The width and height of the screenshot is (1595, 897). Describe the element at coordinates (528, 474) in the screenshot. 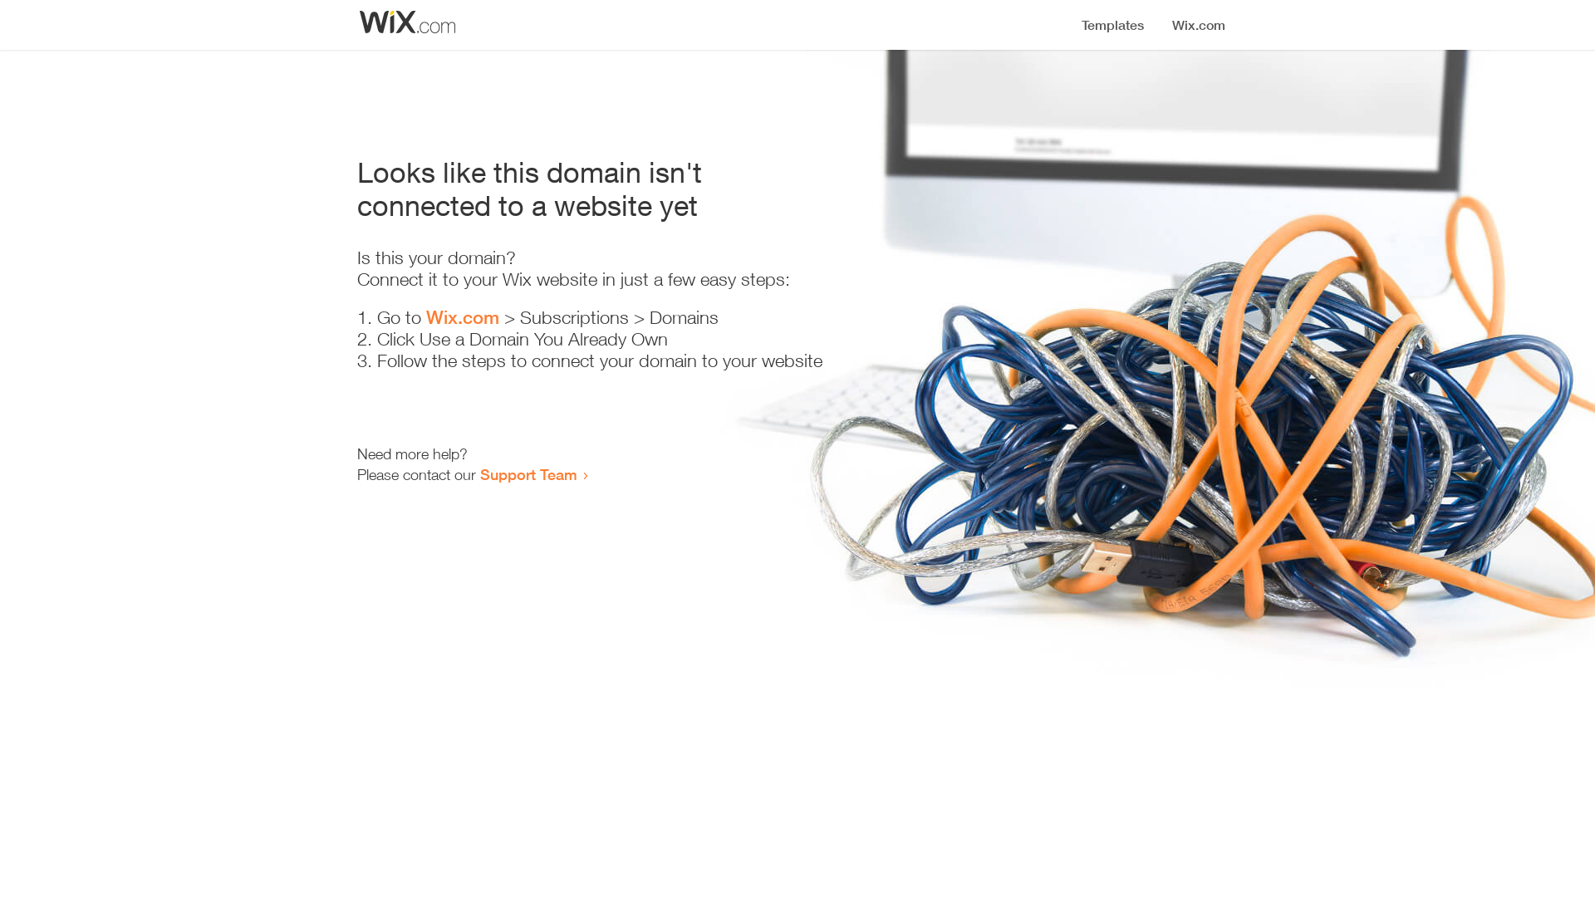

I see `Support Team` at that location.